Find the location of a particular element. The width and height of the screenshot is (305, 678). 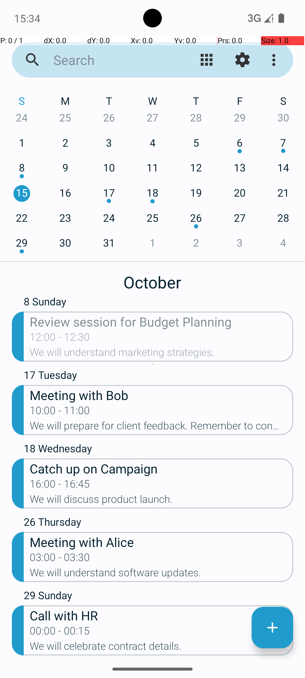

We will discuss product launch. is located at coordinates (162, 501).